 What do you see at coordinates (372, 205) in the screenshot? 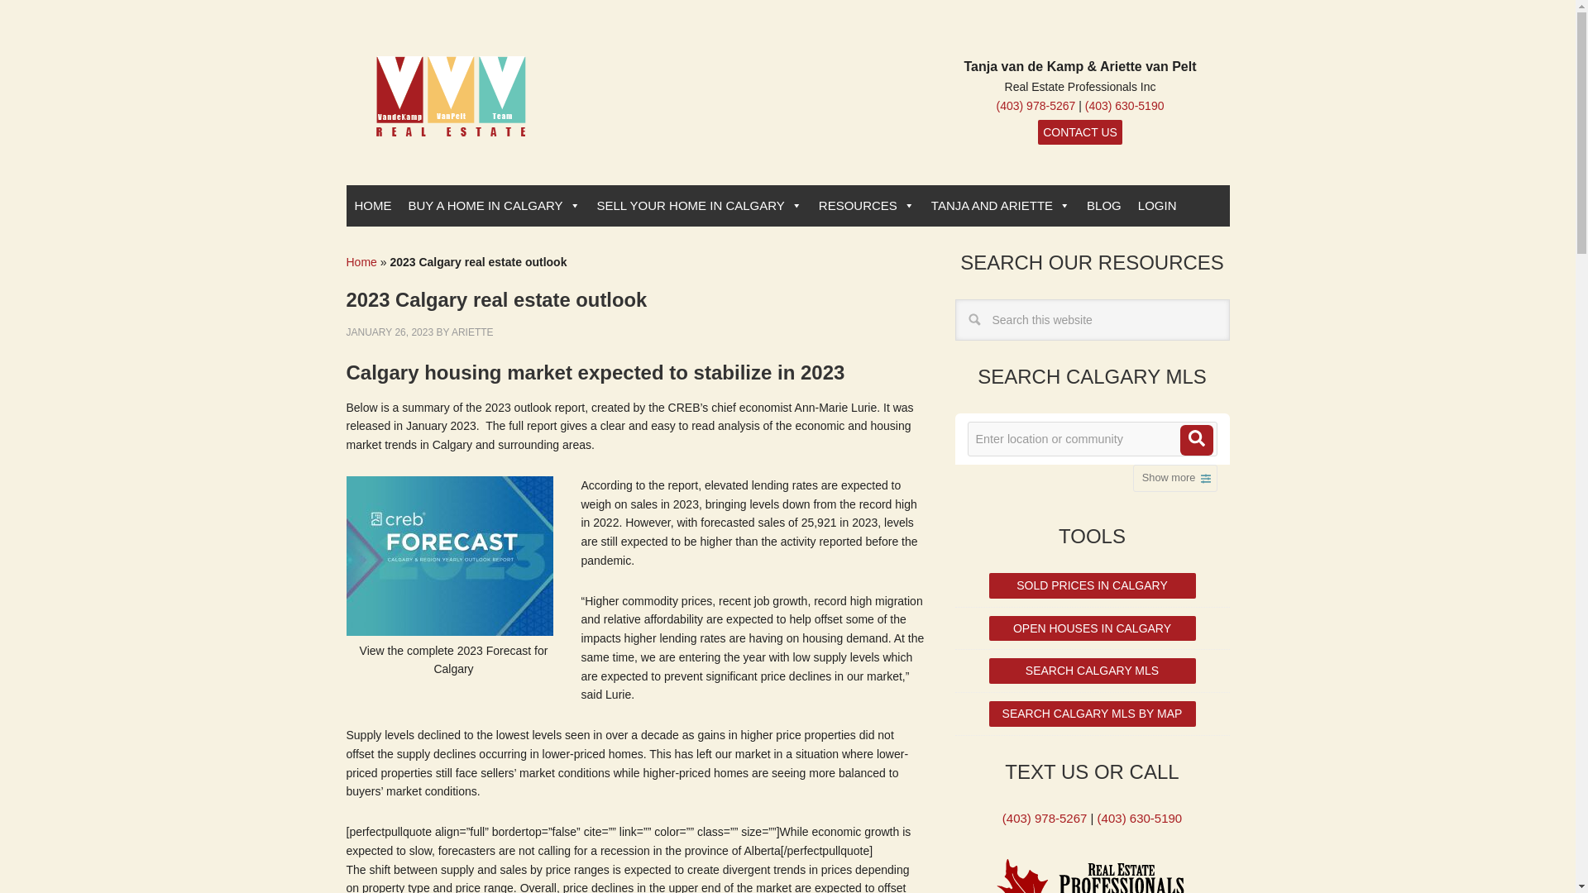
I see `HOME` at bounding box center [372, 205].